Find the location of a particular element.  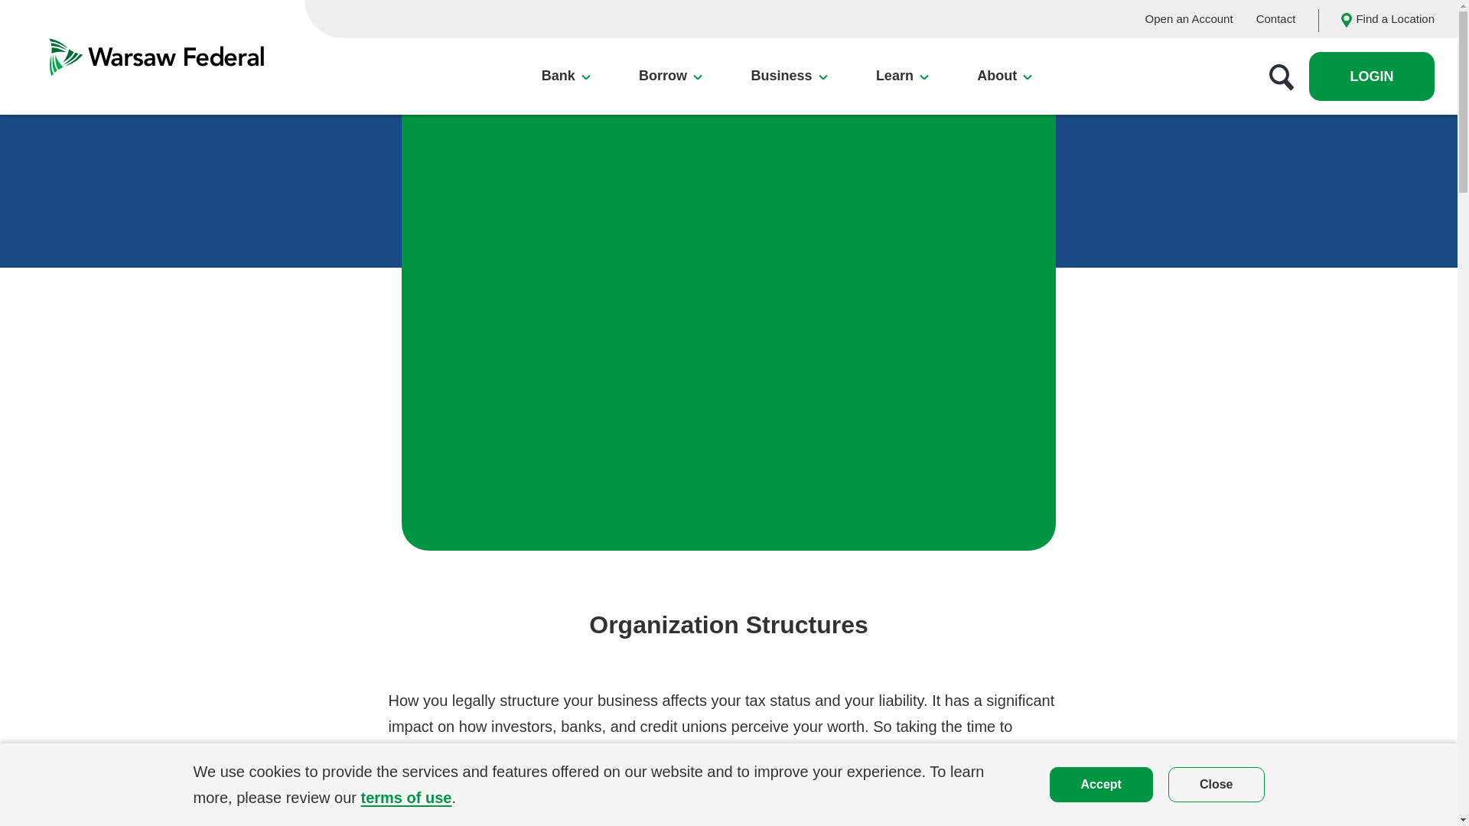

Homeownership Resources is located at coordinates (603, 260).